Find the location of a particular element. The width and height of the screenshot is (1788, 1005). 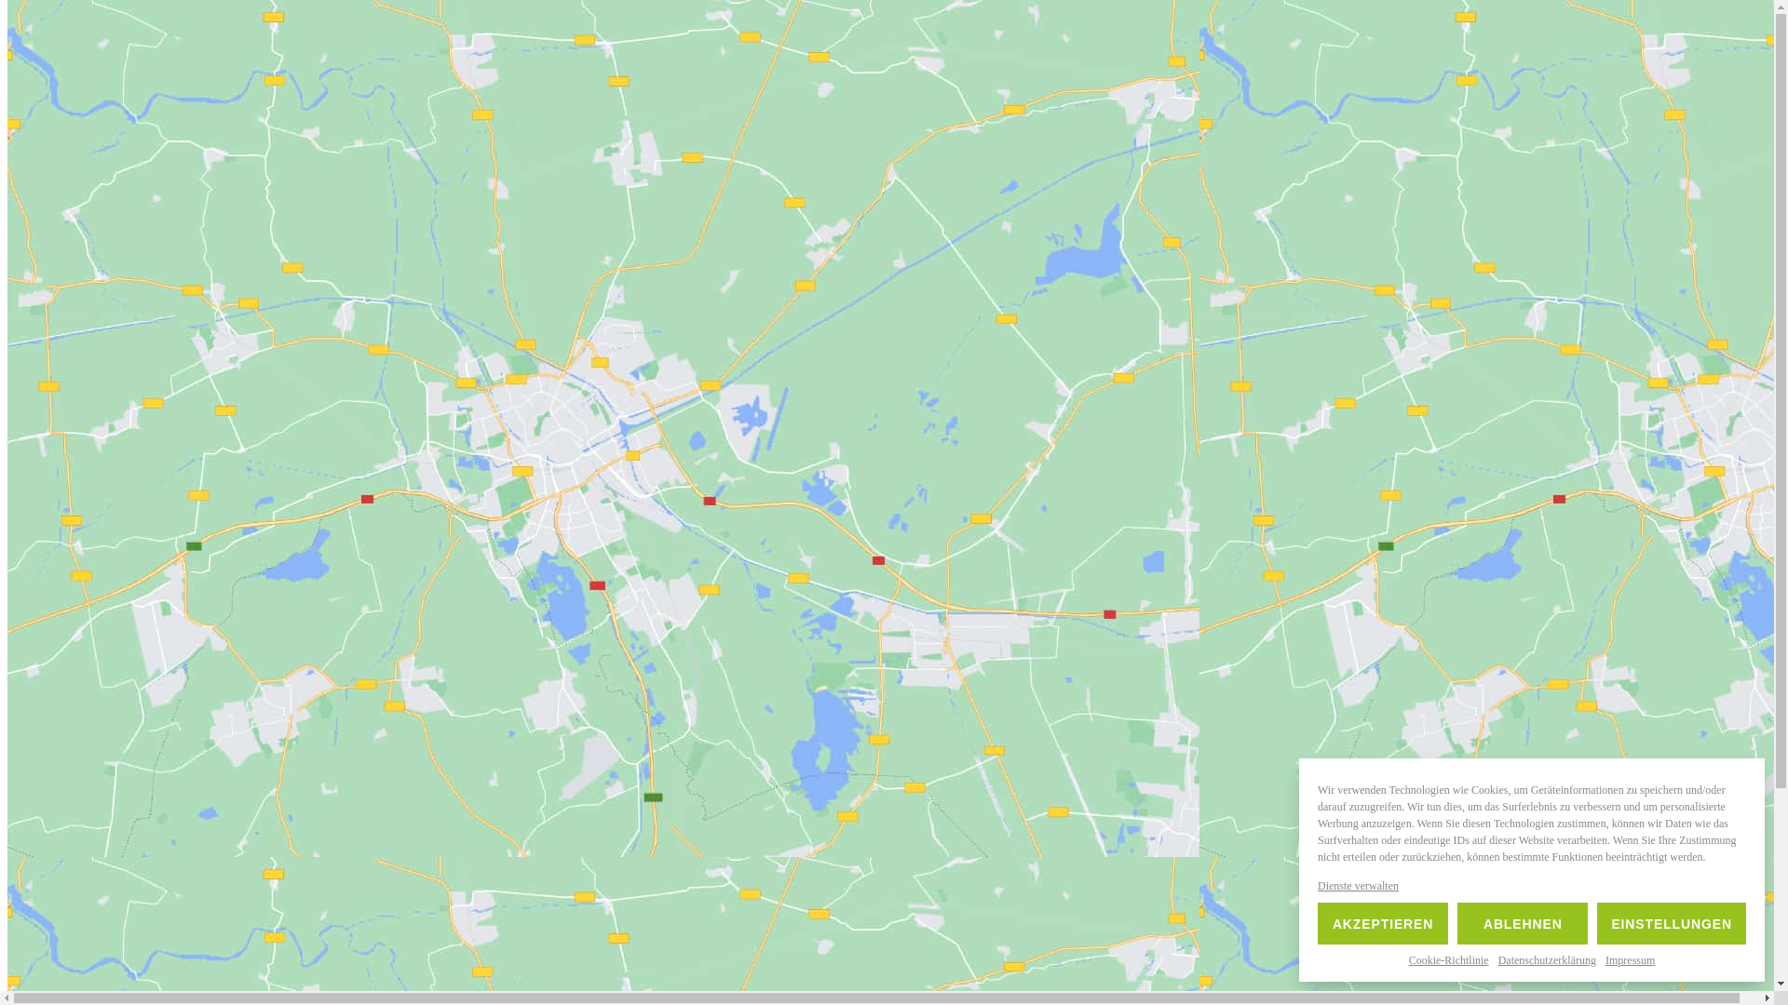

Impressum is located at coordinates (1630, 960).